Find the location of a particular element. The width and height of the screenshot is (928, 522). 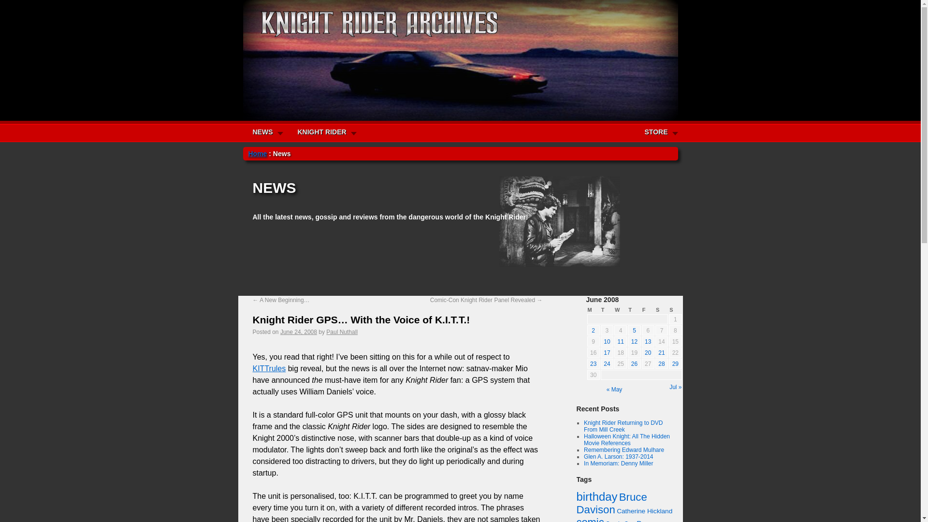

Friday is located at coordinates (648, 309).